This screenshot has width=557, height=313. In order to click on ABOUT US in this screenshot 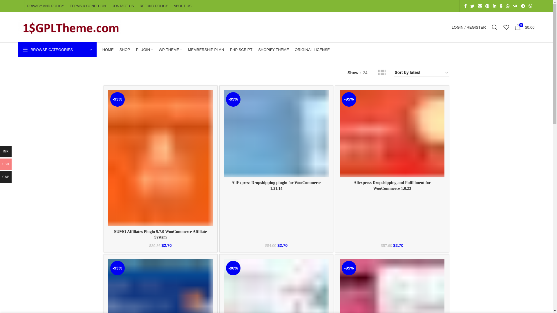, I will do `click(183, 6)`.